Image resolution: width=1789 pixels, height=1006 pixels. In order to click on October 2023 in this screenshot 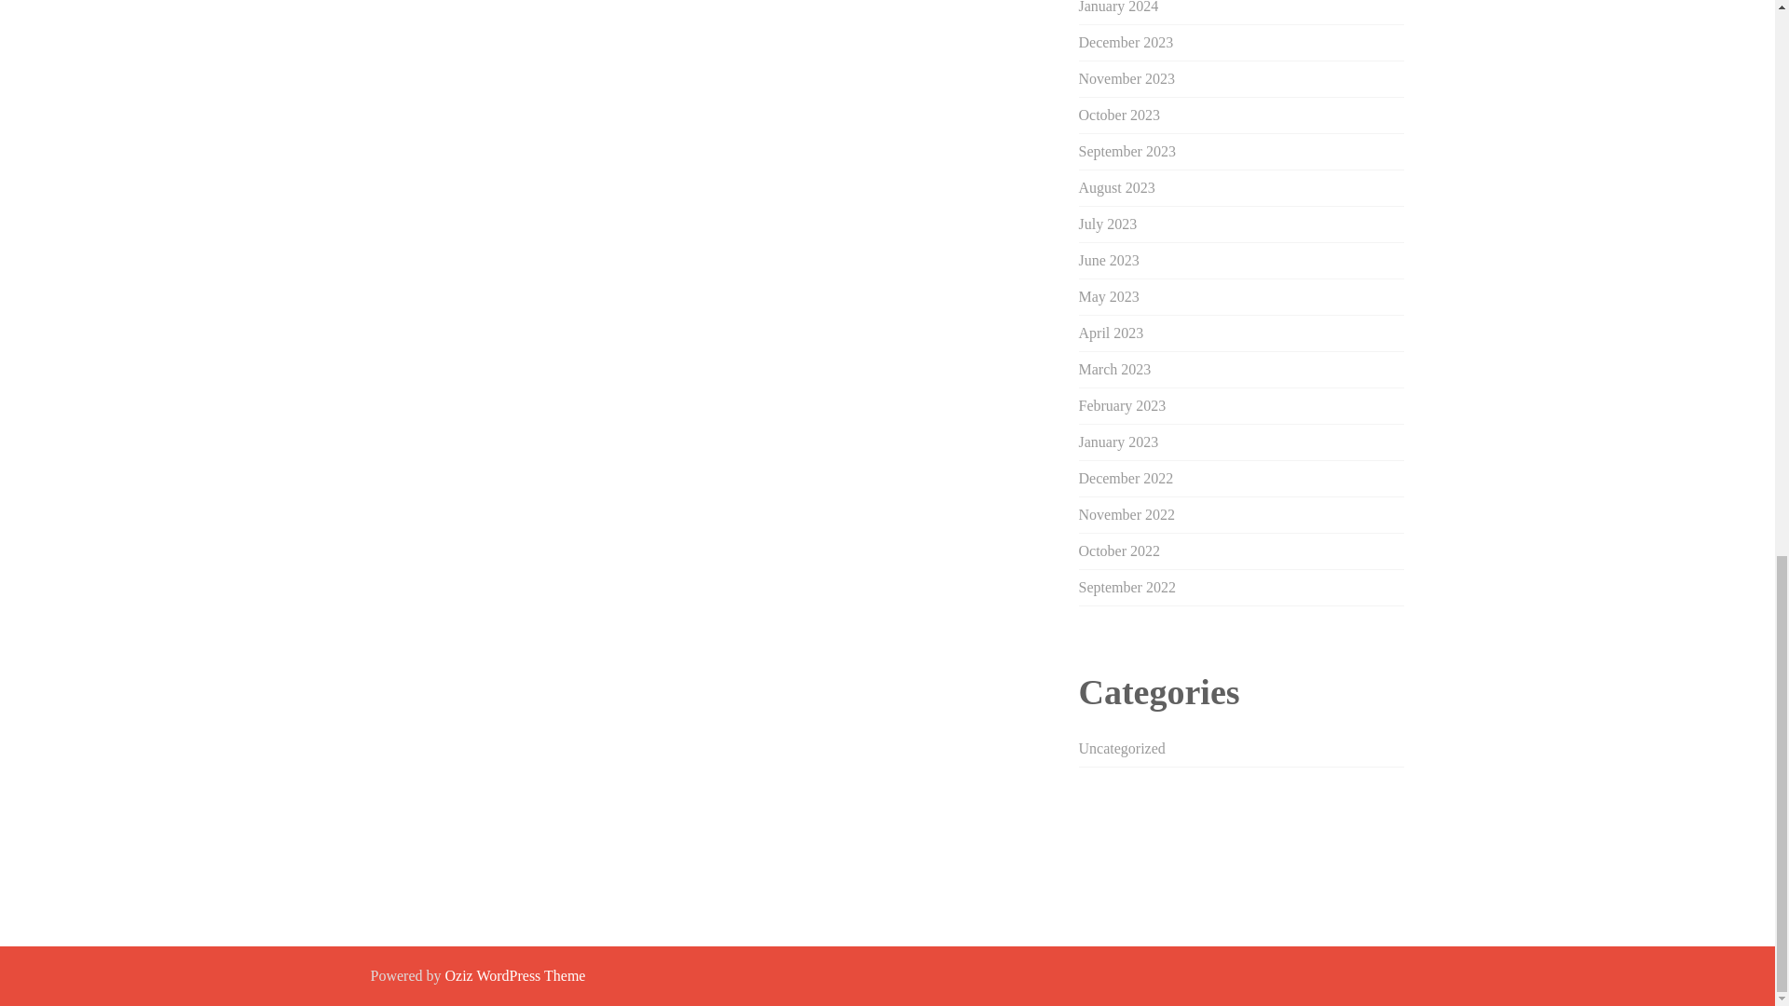, I will do `click(1120, 114)`.